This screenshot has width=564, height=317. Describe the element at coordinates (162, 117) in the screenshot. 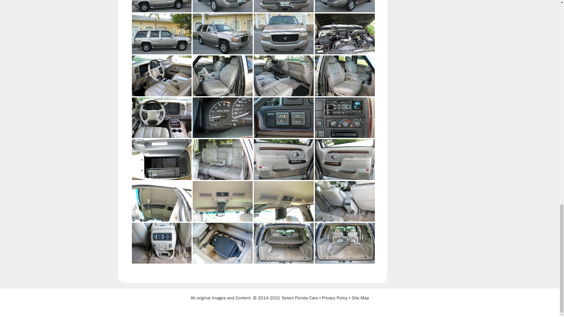

I see `Cadillac Escalade Steering Wheel` at that location.